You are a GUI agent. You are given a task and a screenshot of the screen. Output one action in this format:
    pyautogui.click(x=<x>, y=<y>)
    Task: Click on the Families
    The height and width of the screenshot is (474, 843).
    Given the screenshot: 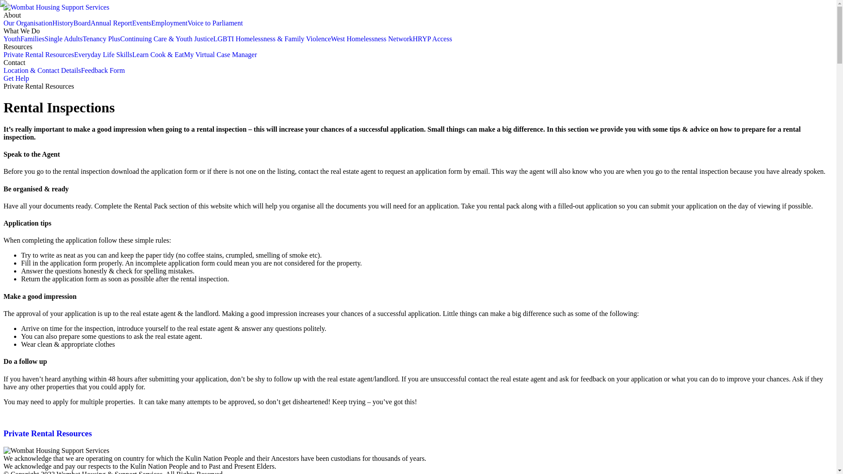 What is the action you would take?
    pyautogui.click(x=32, y=39)
    